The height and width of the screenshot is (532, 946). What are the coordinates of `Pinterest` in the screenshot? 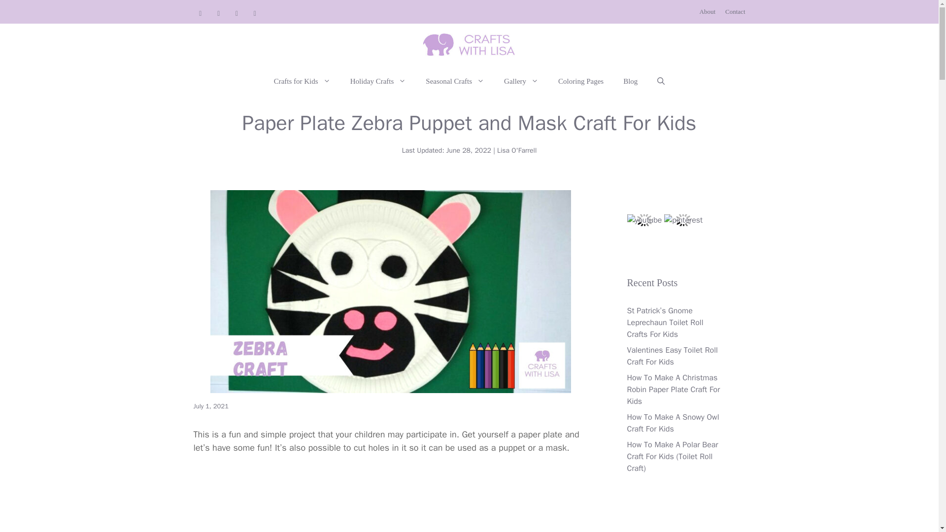 It's located at (218, 14).